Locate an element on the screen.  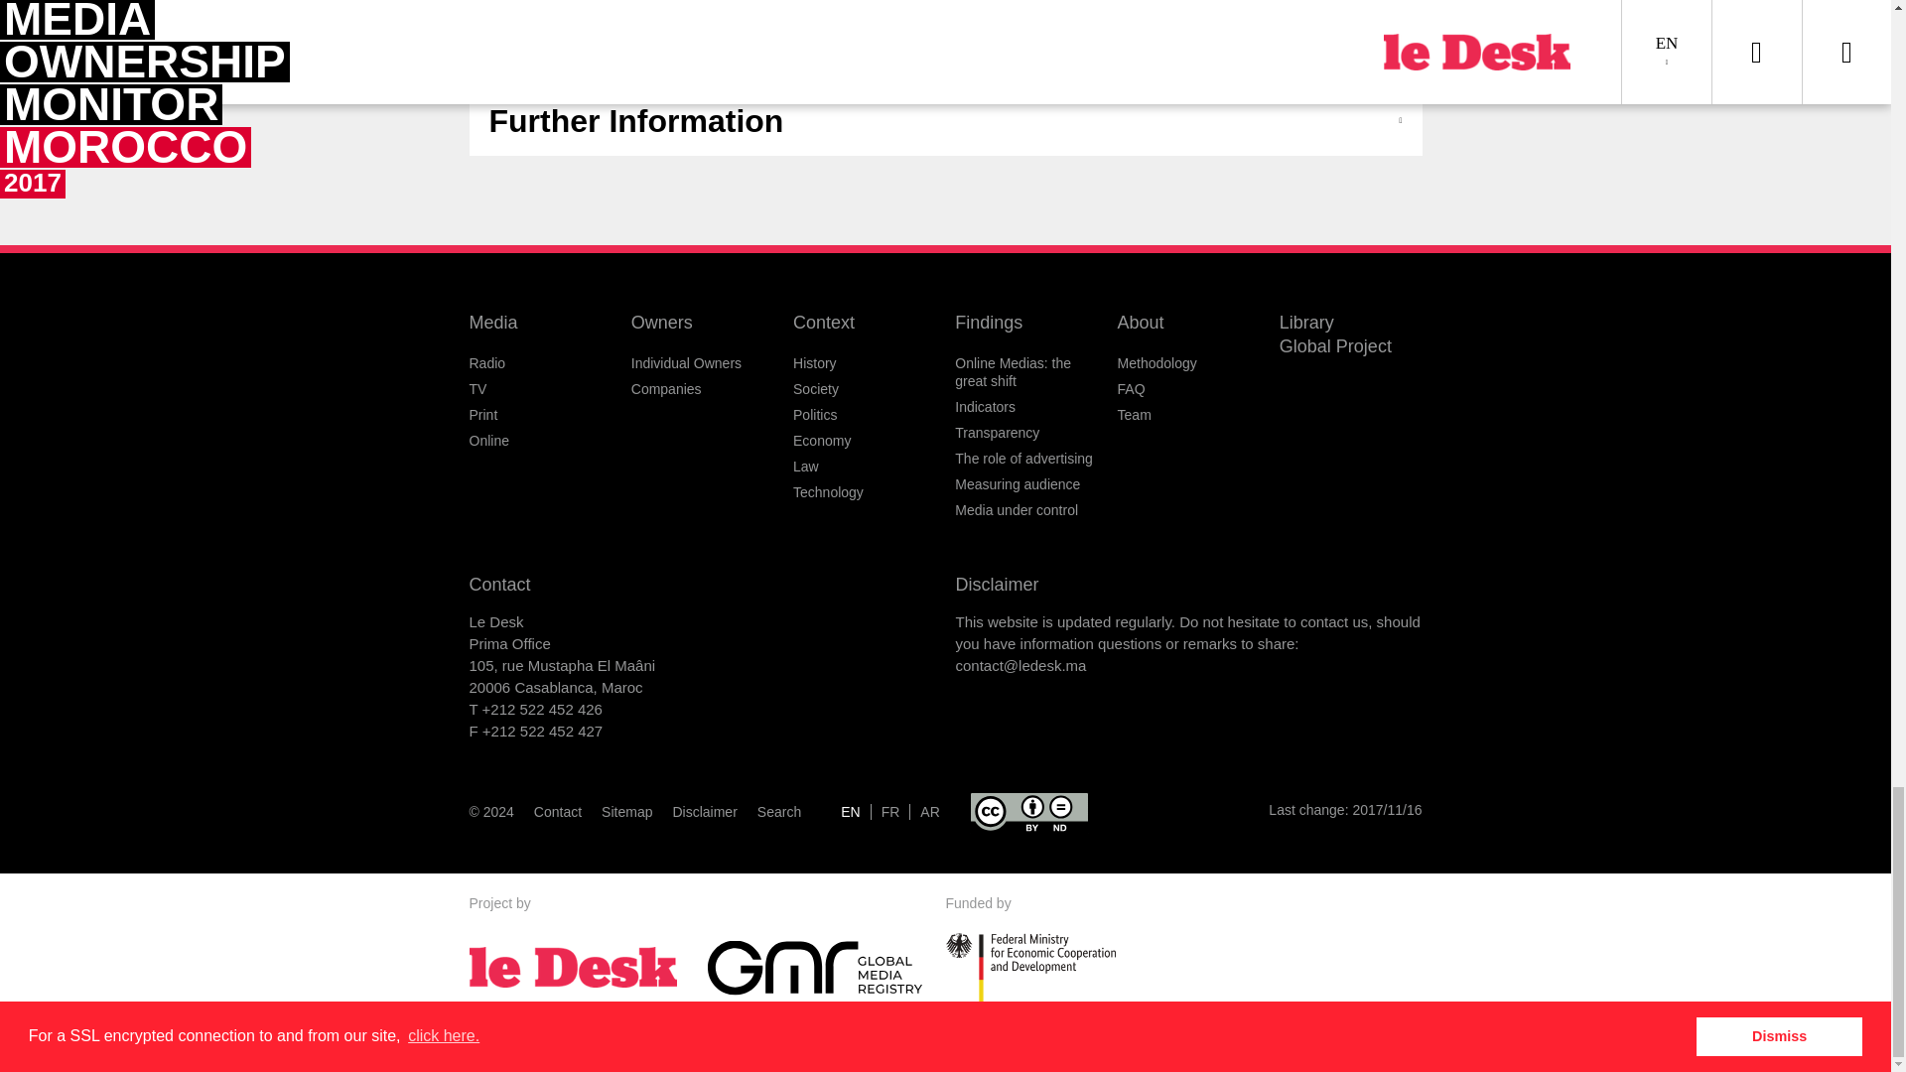
Online is located at coordinates (488, 441).